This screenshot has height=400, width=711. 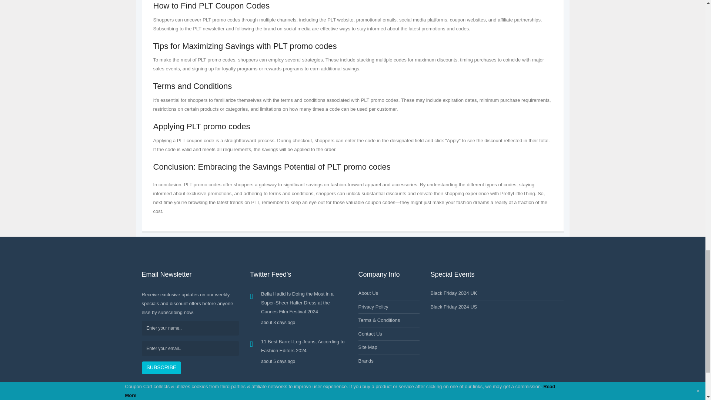 I want to click on Black Friday 2024 US, so click(x=453, y=307).